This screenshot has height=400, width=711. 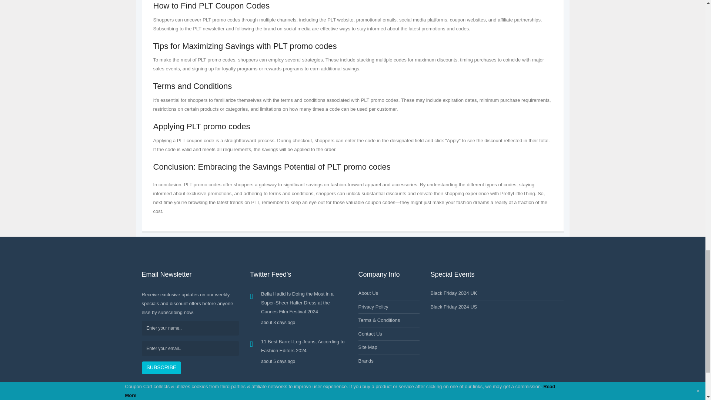 I want to click on Black Friday 2024 US, so click(x=453, y=307).